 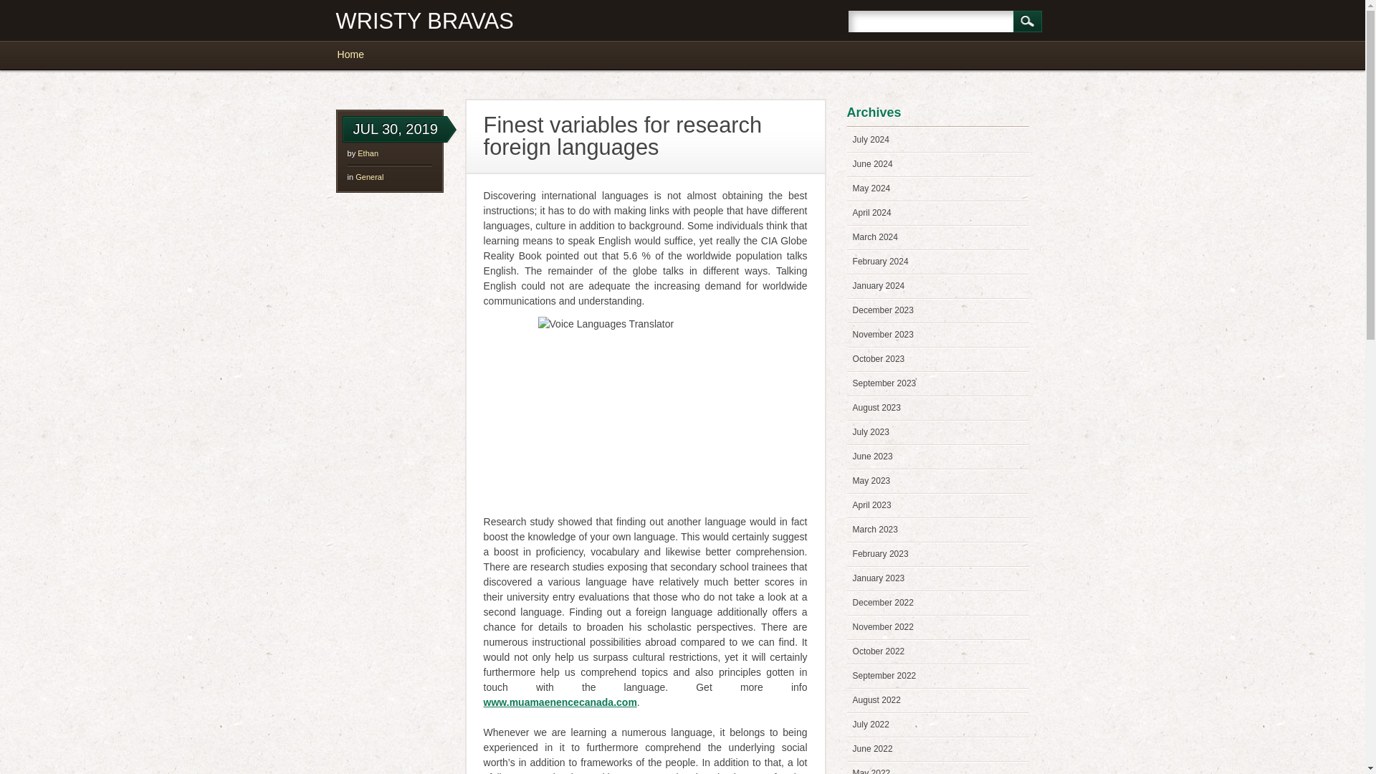 What do you see at coordinates (873, 748) in the screenshot?
I see `June 2022` at bounding box center [873, 748].